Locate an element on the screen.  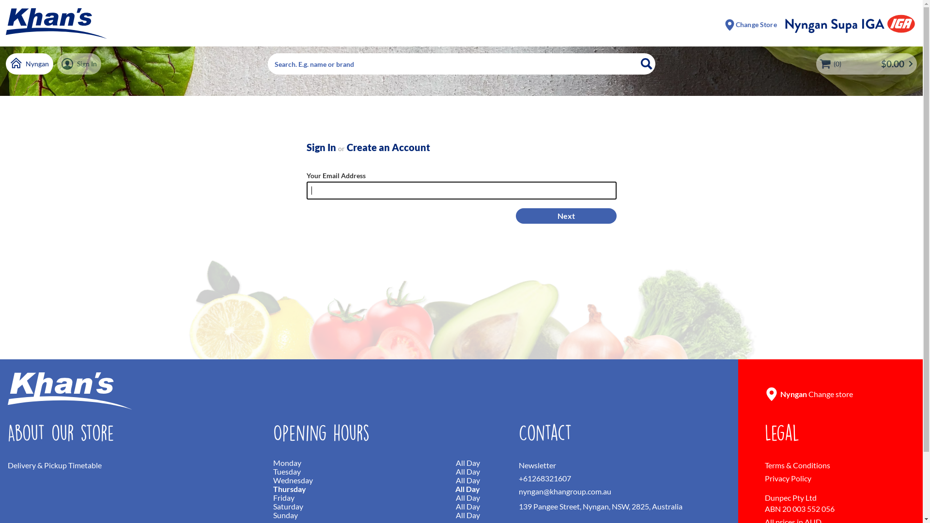
Privacy Policy is located at coordinates (840, 478).